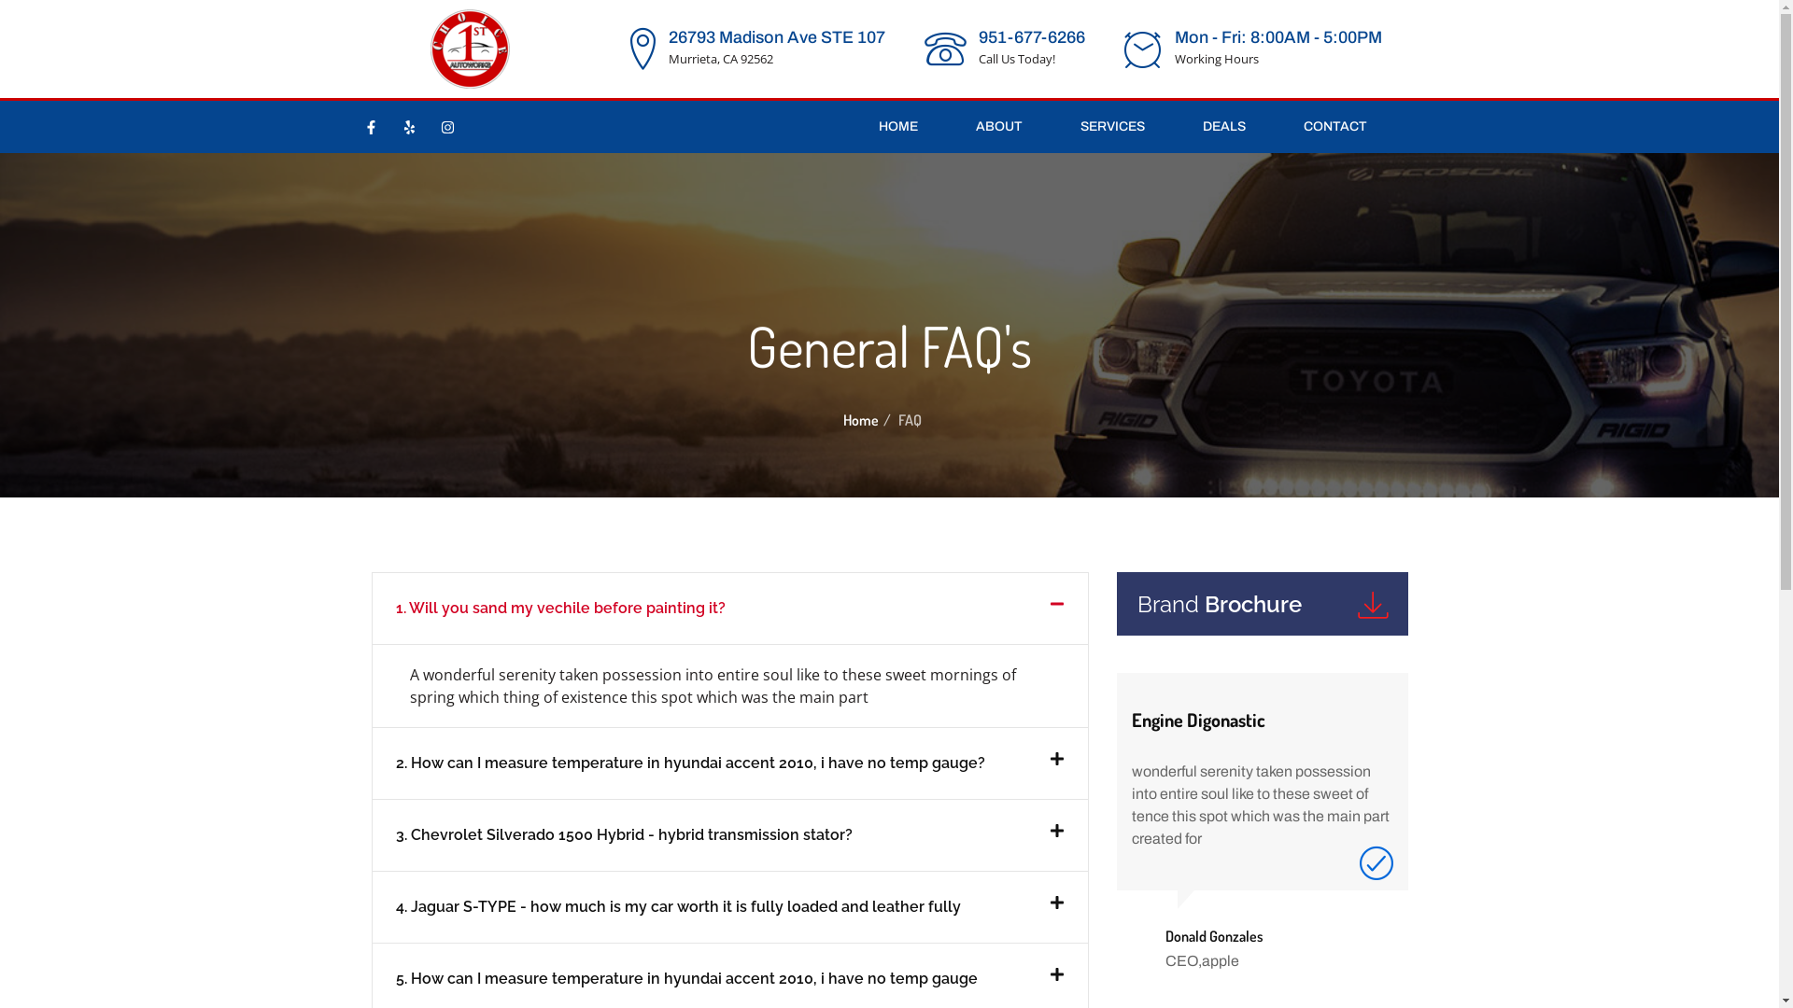 This screenshot has width=1793, height=1008. Describe the element at coordinates (999, 127) in the screenshot. I see `ABOUT` at that location.